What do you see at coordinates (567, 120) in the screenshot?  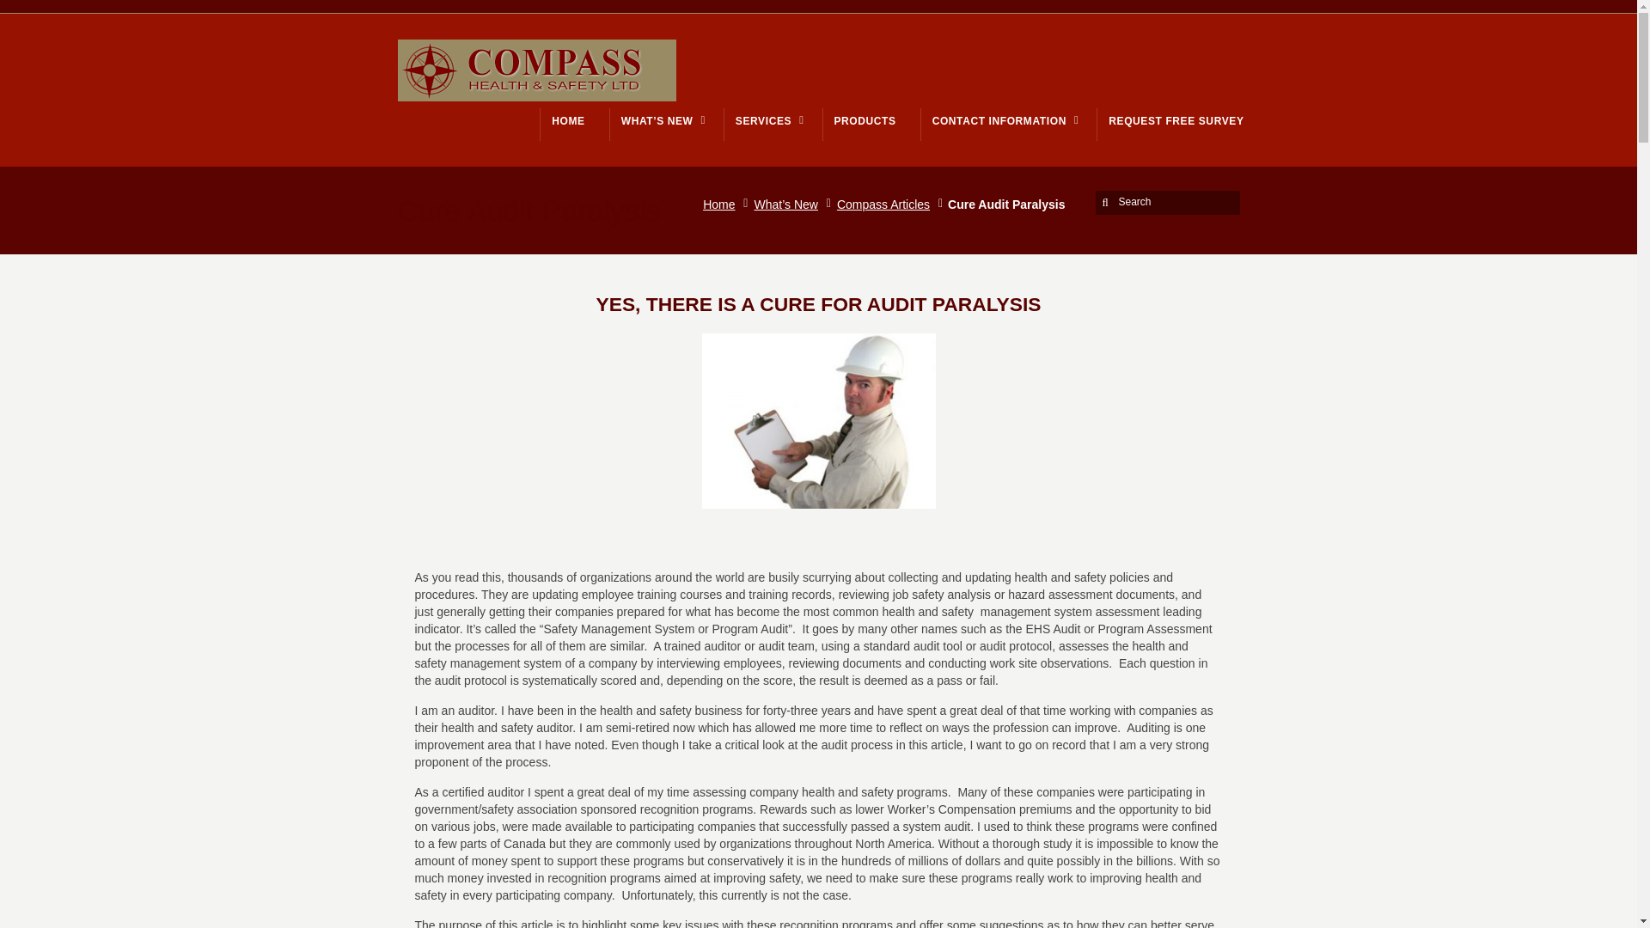 I see `HOME` at bounding box center [567, 120].